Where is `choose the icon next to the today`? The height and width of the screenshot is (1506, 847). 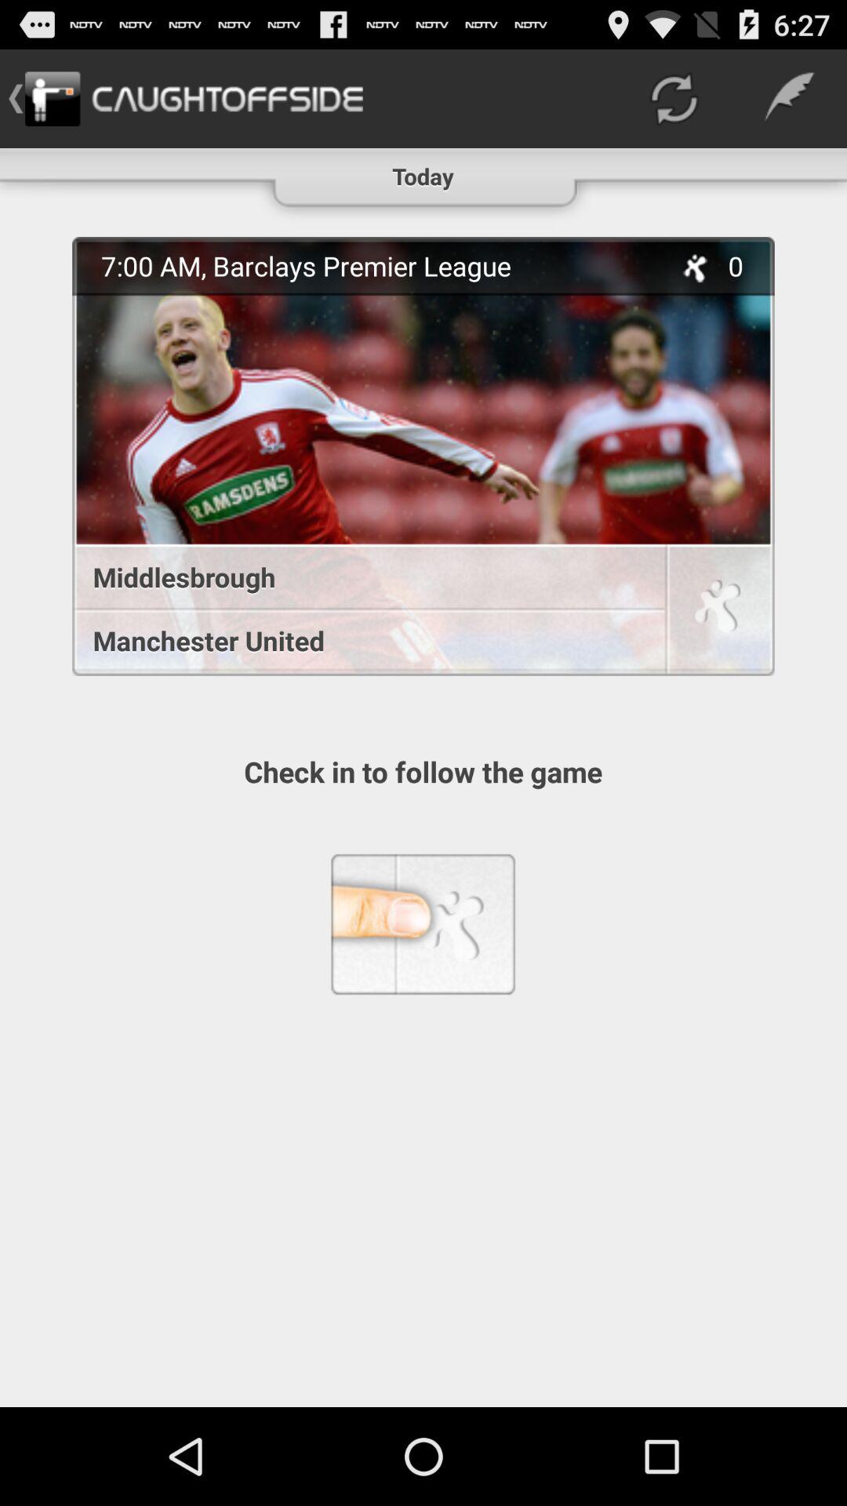
choose the icon next to the today is located at coordinates (674, 99).